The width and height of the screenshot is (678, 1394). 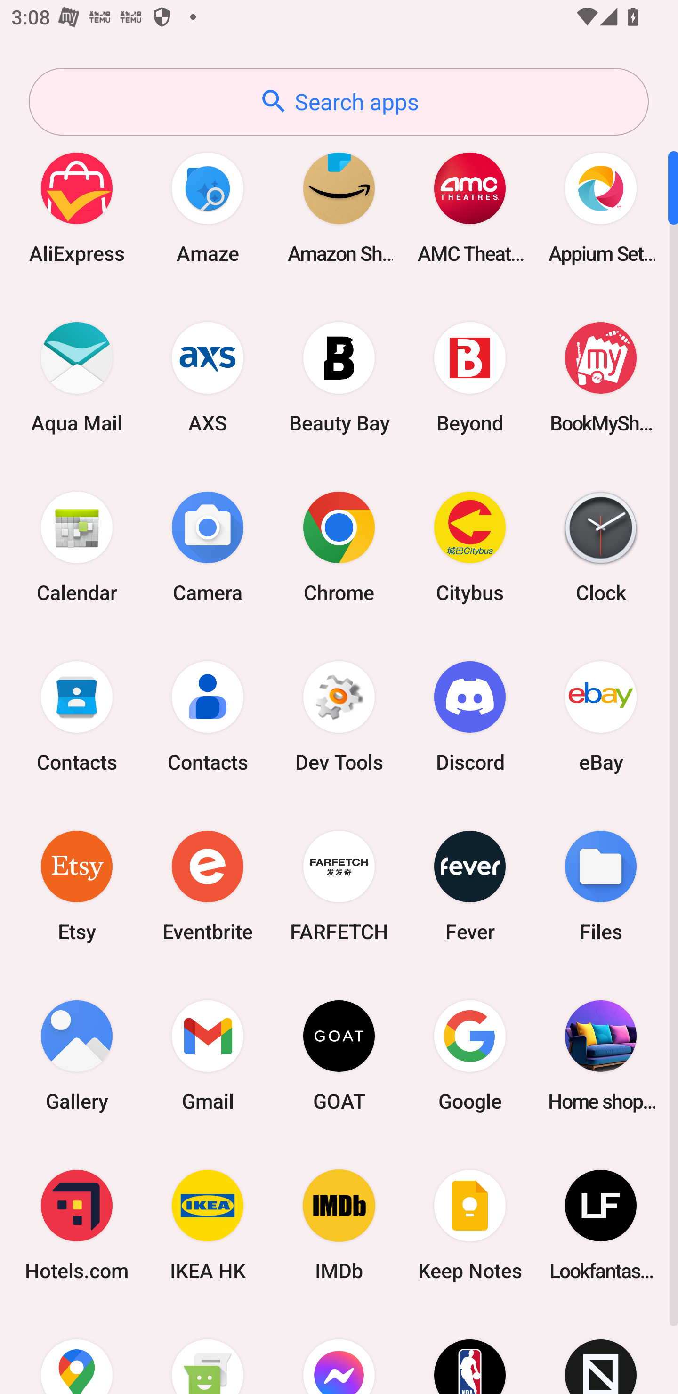 I want to click on GOAT, so click(x=339, y=1055).